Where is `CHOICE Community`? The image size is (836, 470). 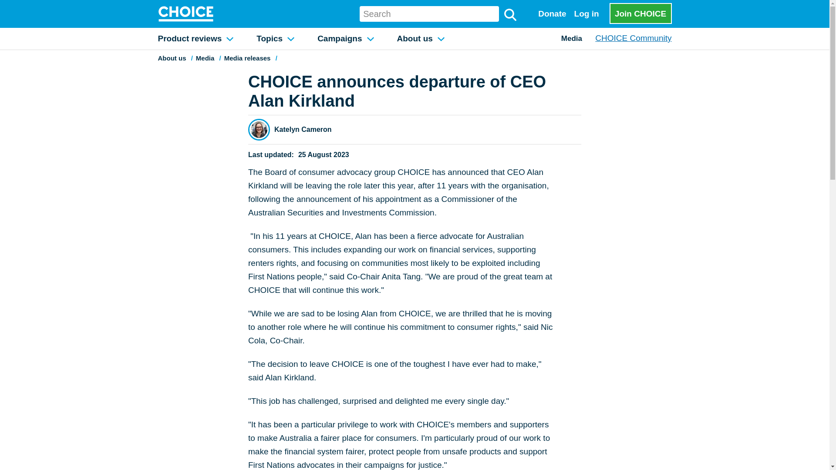
CHOICE Community is located at coordinates (633, 38).